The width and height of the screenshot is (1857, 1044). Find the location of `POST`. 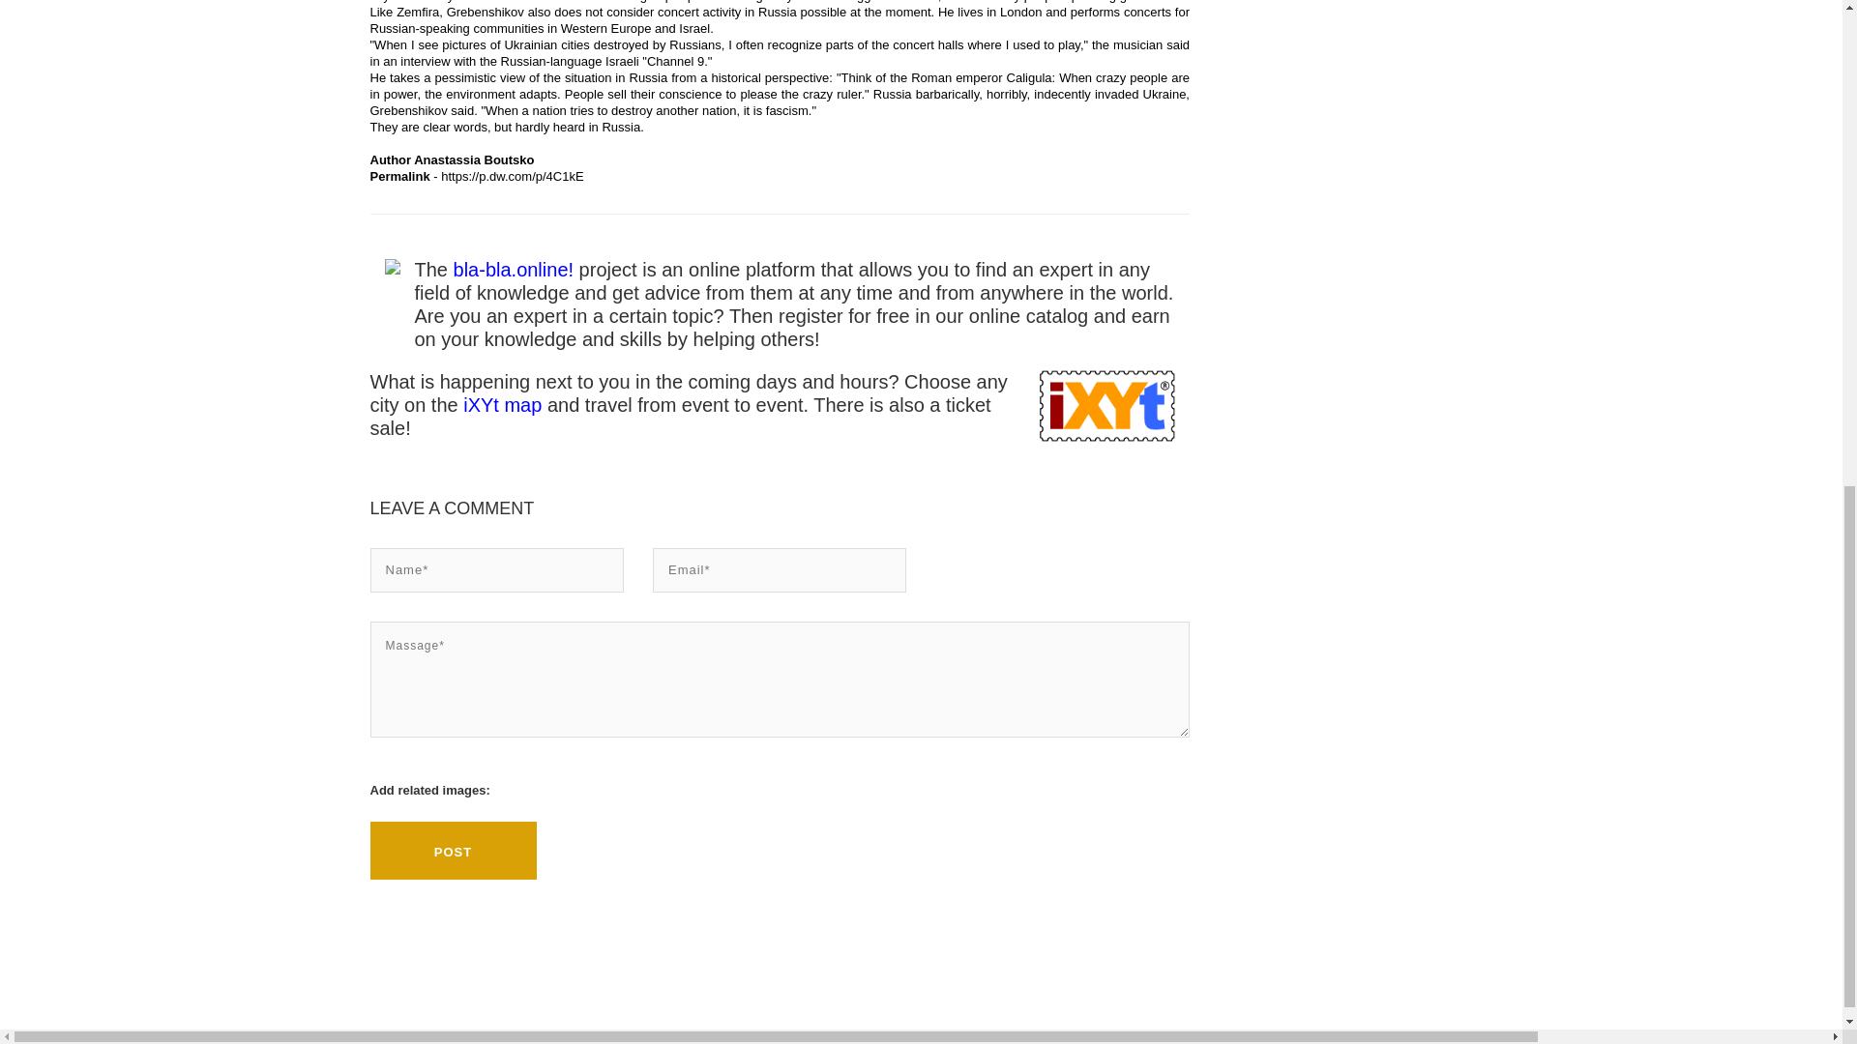

POST is located at coordinates (453, 851).